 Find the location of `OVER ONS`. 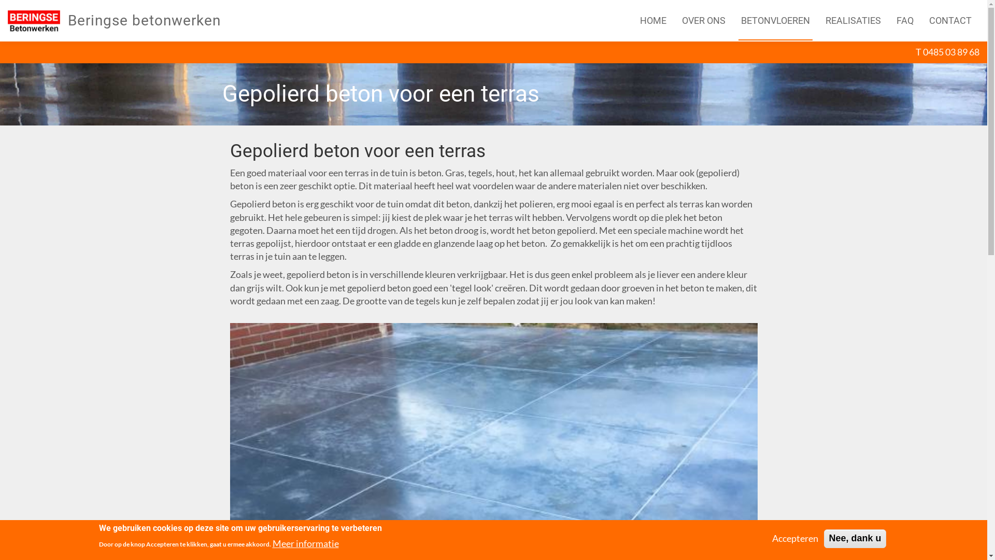

OVER ONS is located at coordinates (704, 21).